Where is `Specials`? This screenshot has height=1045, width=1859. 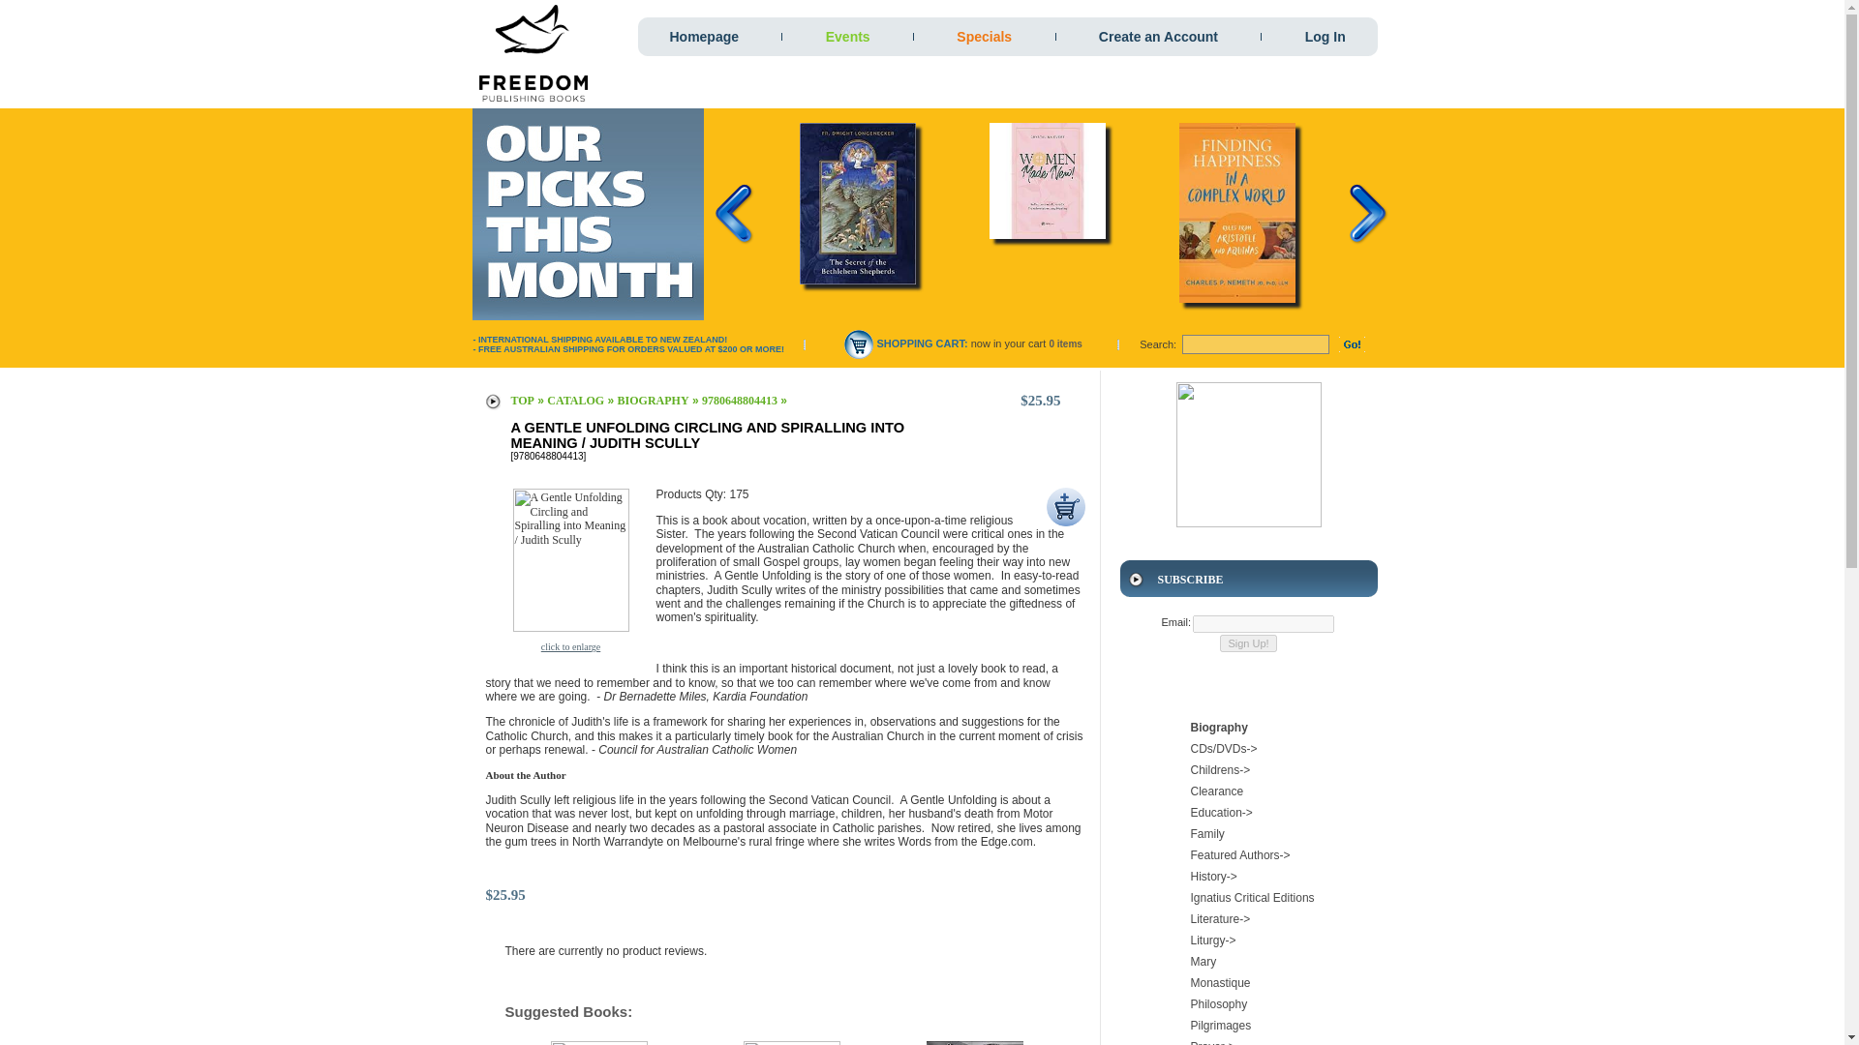
Specials is located at coordinates (984, 37).